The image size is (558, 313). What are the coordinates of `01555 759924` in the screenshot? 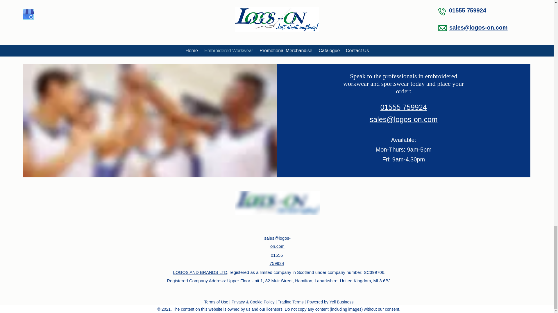 It's located at (403, 107).